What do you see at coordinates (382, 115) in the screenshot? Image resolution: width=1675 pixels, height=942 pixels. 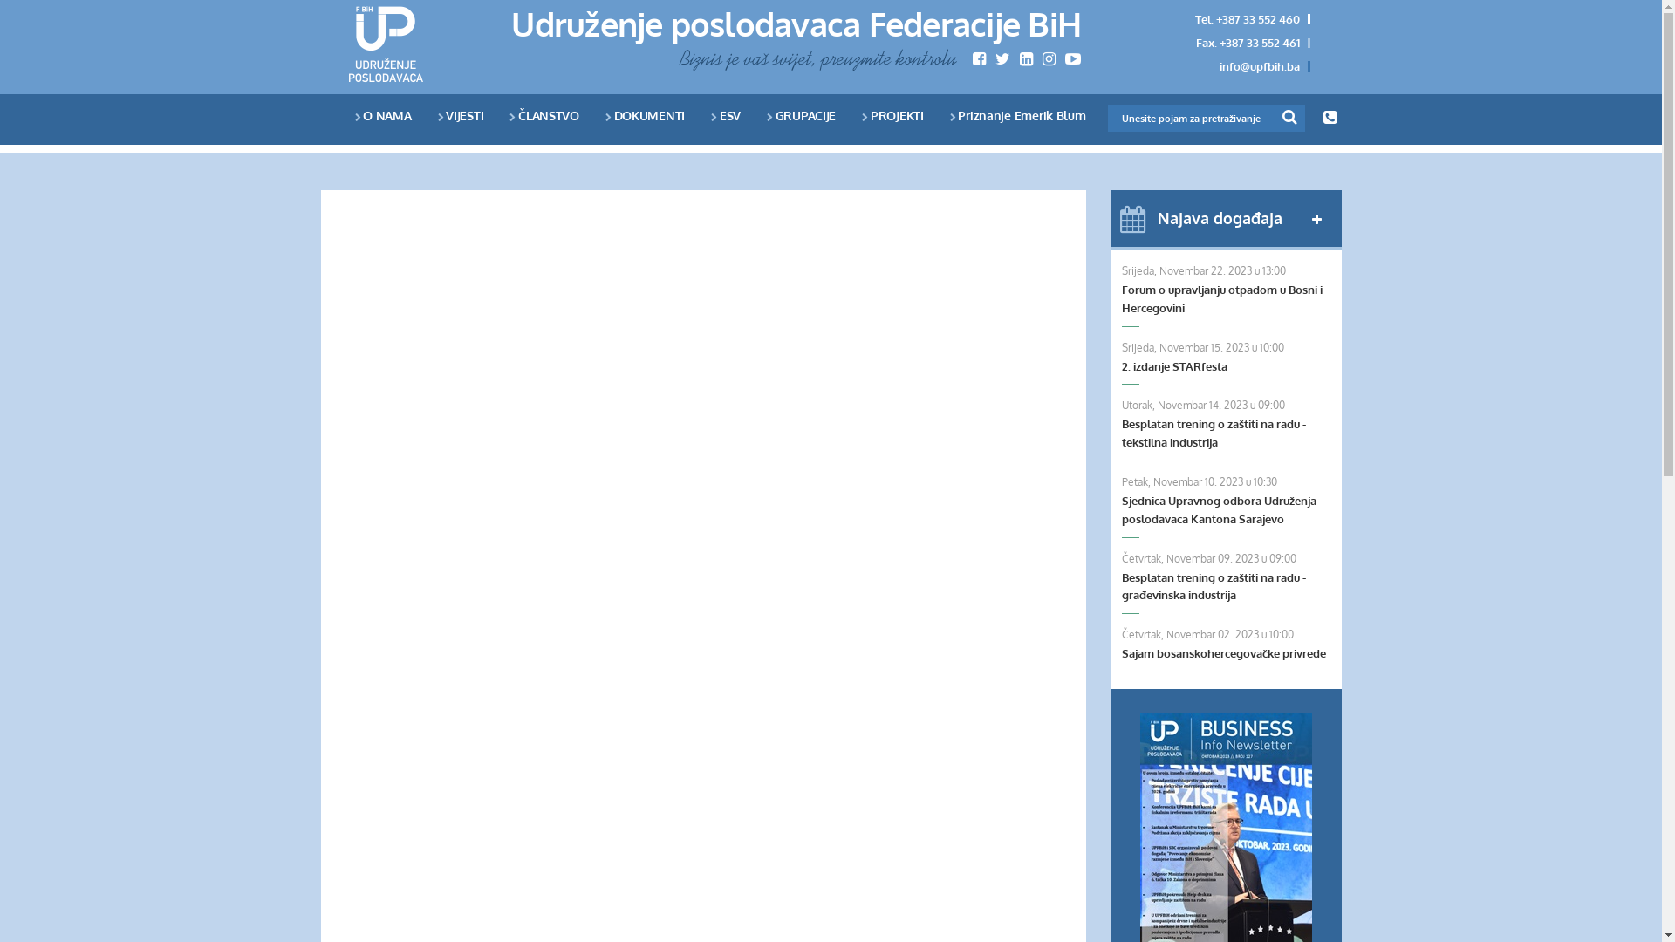 I see `O NAMA` at bounding box center [382, 115].